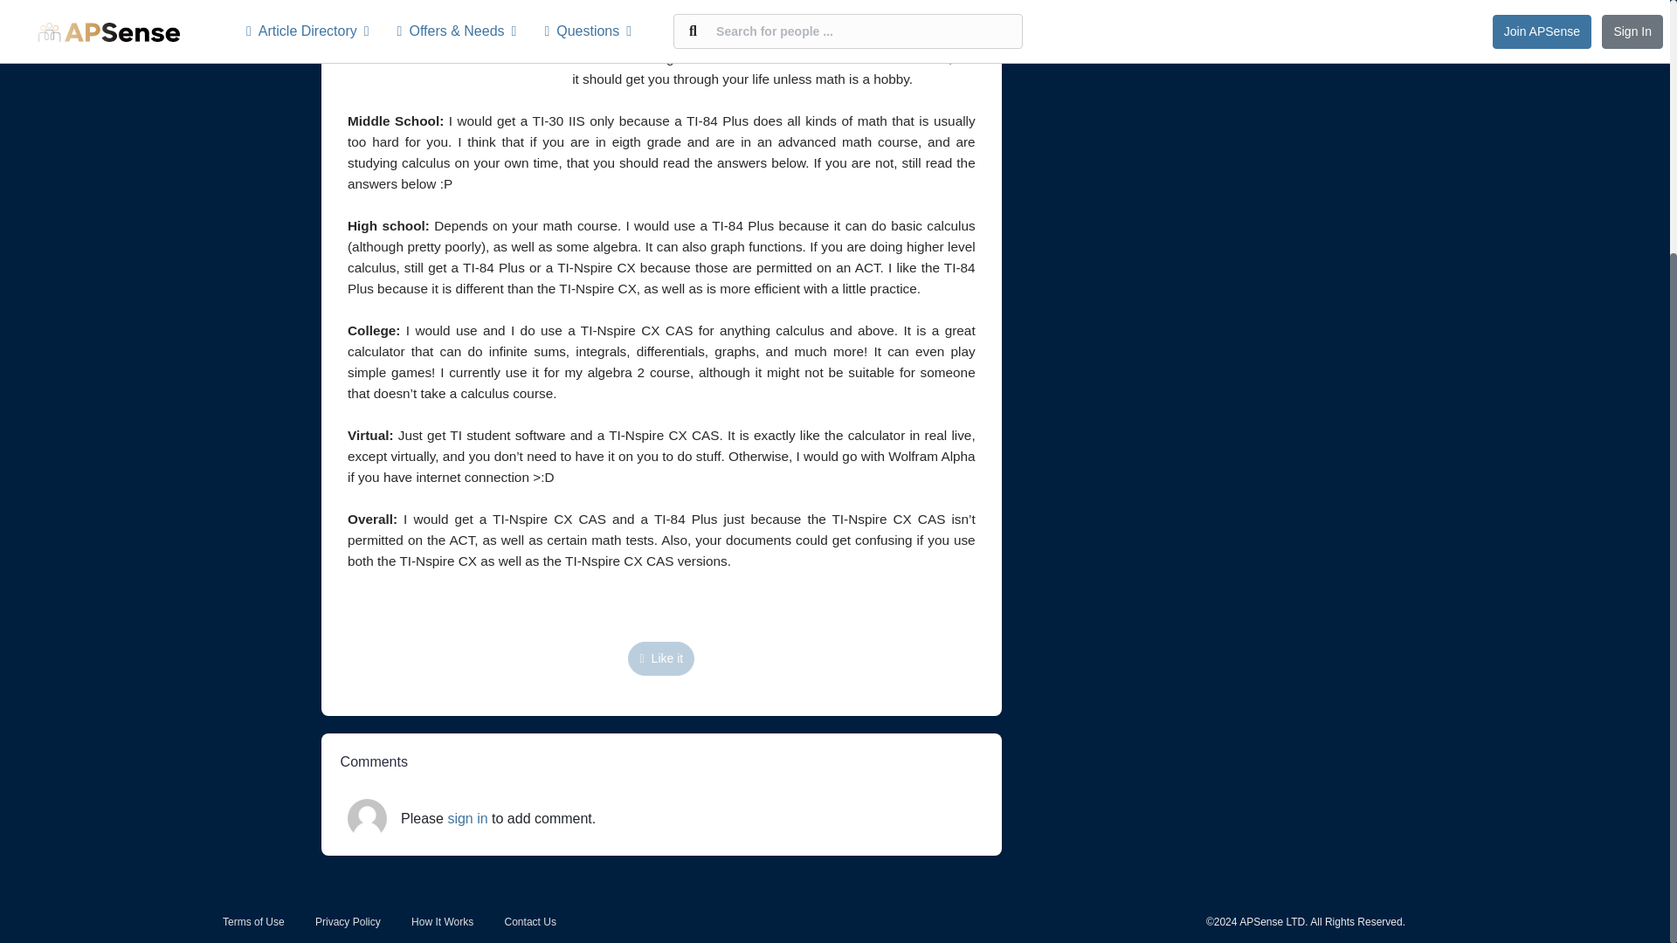 Image resolution: width=1677 pixels, height=943 pixels. I want to click on sign in, so click(467, 818).